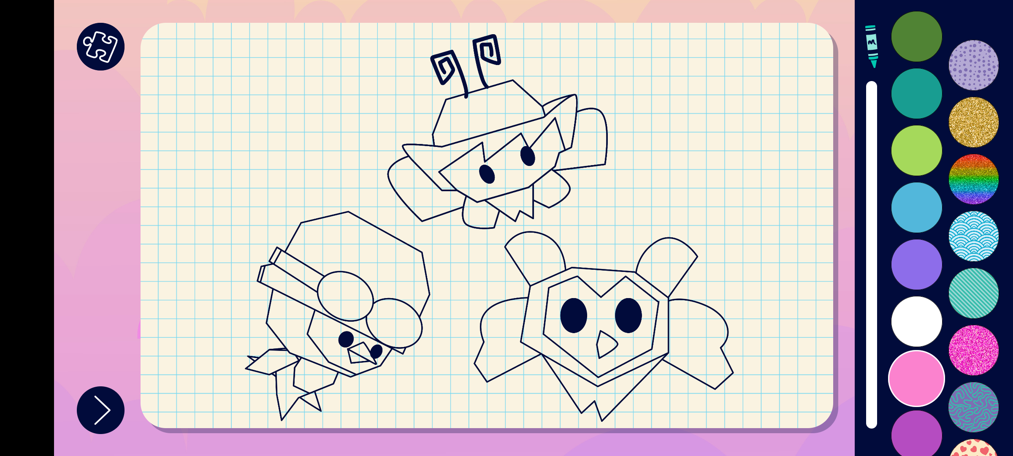 The image size is (1013, 456). What do you see at coordinates (974, 122) in the screenshot?
I see `coloring background` at bounding box center [974, 122].